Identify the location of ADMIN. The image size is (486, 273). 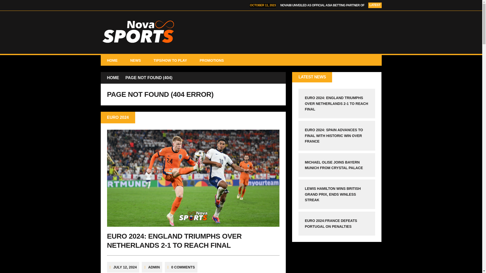
(154, 267).